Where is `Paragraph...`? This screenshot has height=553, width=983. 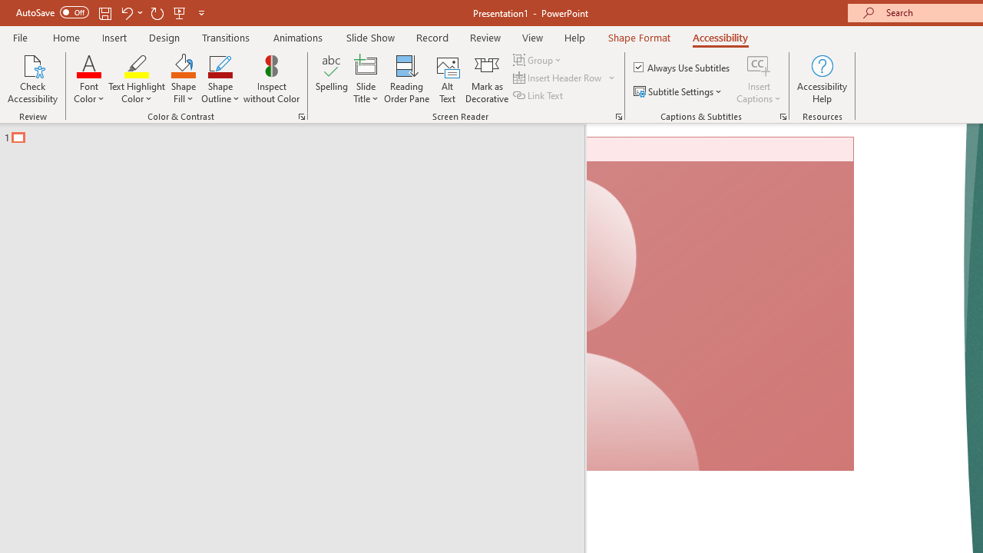
Paragraph... is located at coordinates (856, 174).